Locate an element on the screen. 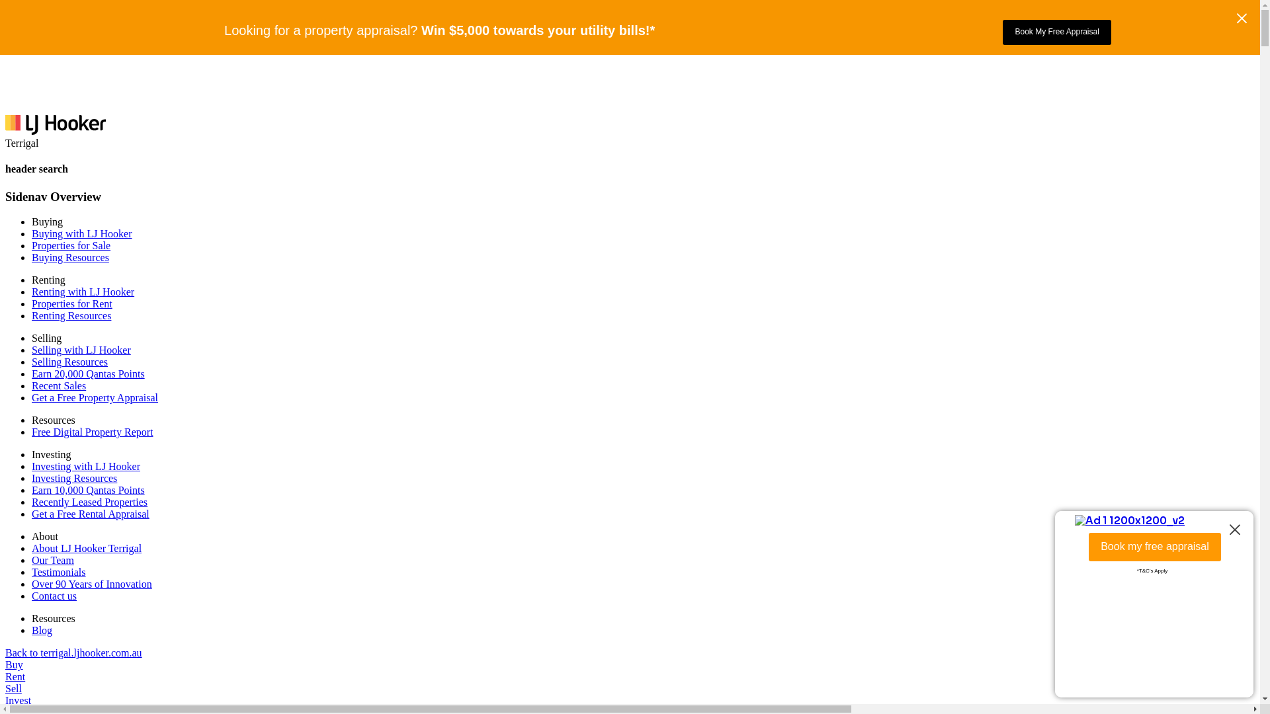  Recent Sales is located at coordinates (59, 386).